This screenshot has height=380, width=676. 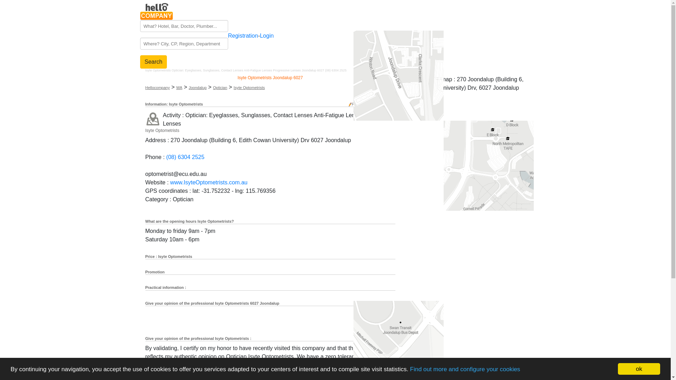 What do you see at coordinates (179, 88) in the screenshot?
I see `WA` at bounding box center [179, 88].